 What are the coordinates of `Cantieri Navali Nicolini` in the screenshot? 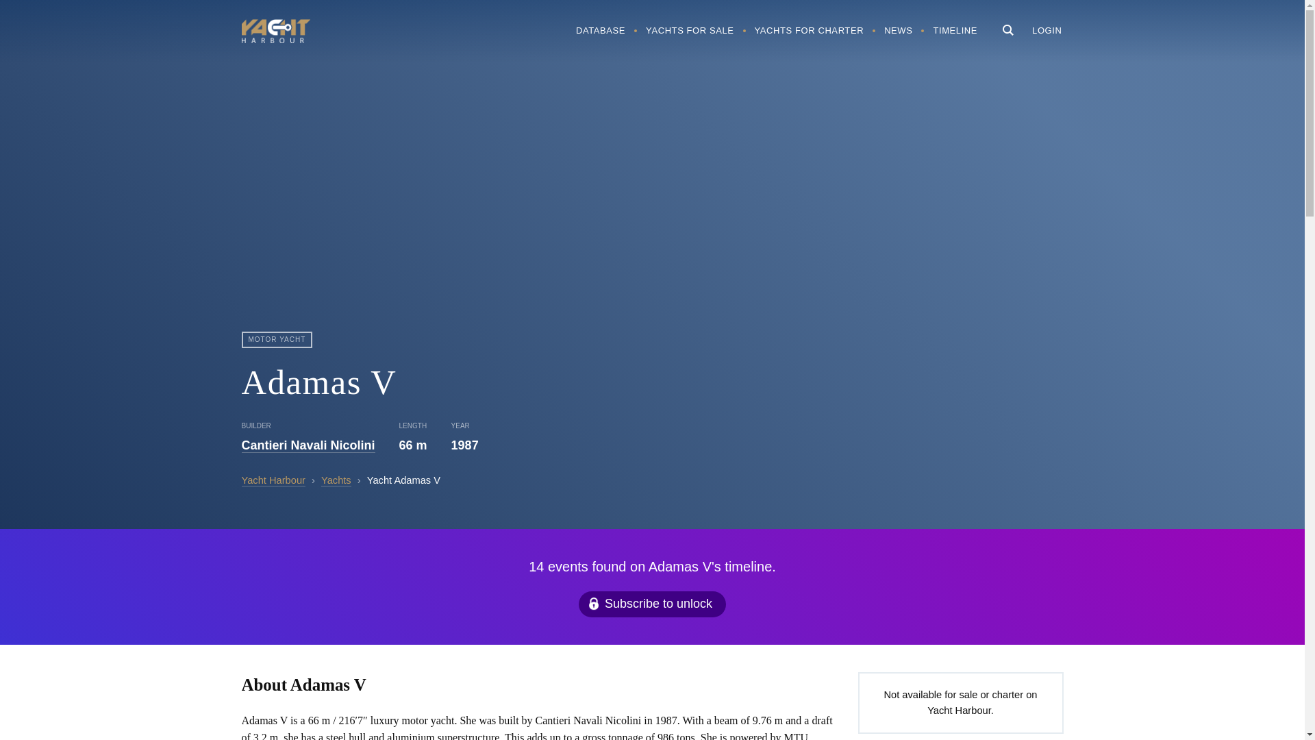 It's located at (308, 445).